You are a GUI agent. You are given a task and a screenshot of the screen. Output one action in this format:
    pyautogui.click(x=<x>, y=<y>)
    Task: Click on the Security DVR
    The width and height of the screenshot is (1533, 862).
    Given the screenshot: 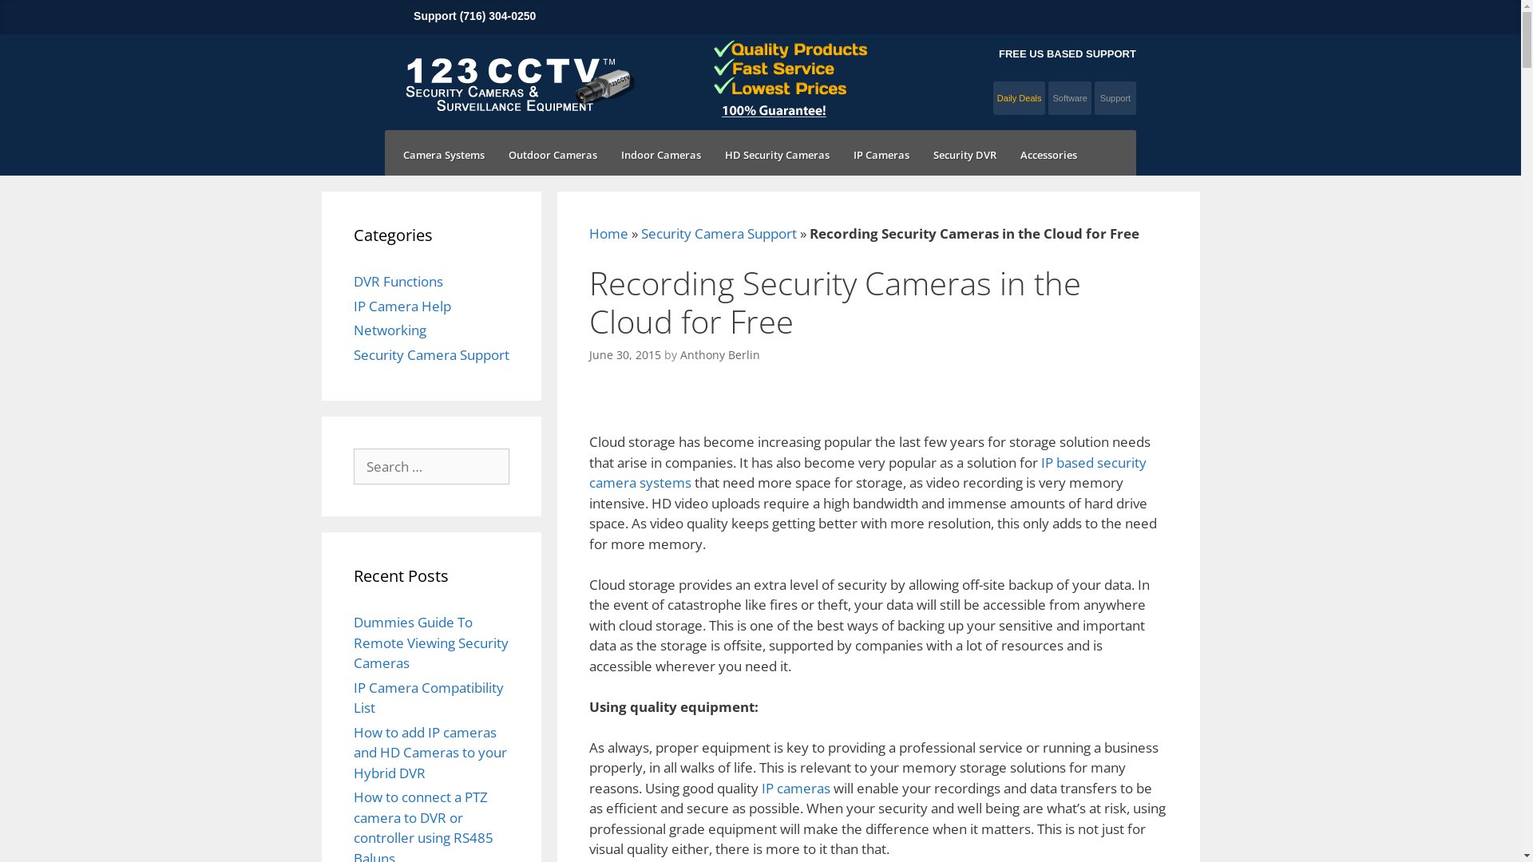 What is the action you would take?
    pyautogui.click(x=965, y=155)
    